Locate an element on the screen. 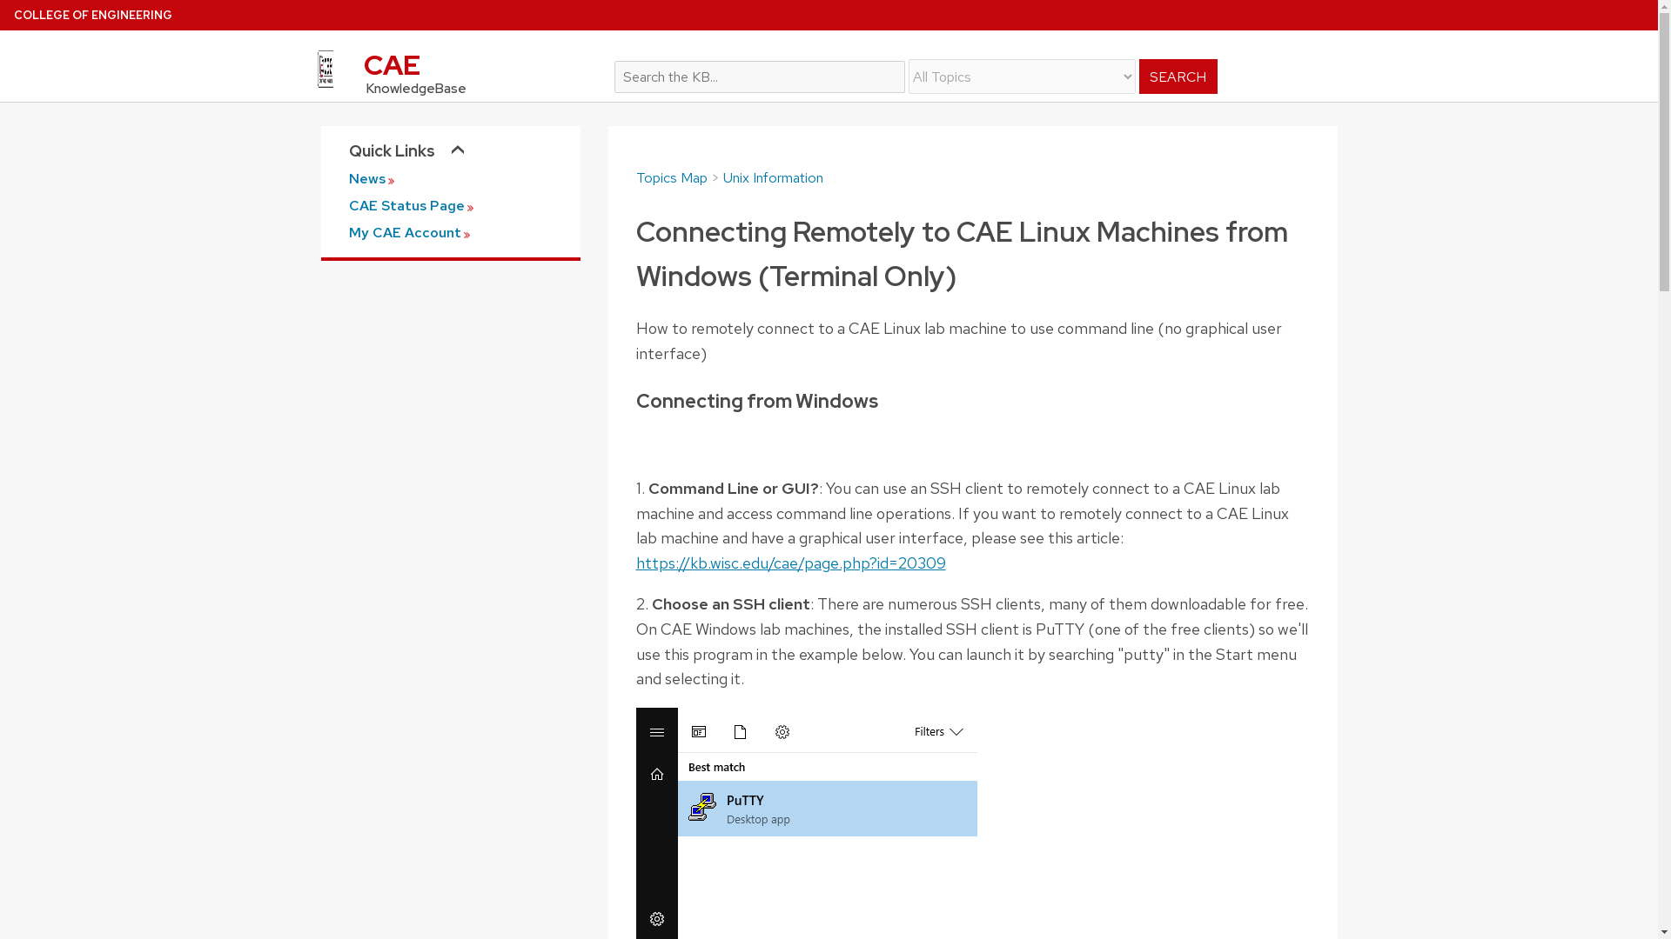 The width and height of the screenshot is (1671, 939). Search is located at coordinates (976, 66).